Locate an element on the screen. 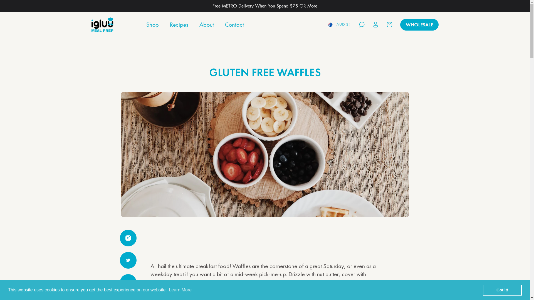  (AUD $ ) is located at coordinates (340, 25).